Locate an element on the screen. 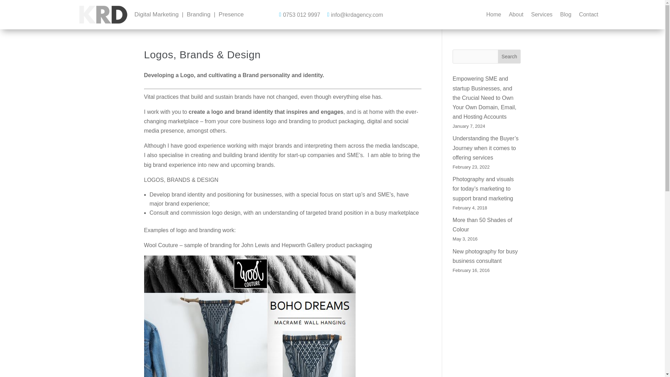  About is located at coordinates (516, 16).